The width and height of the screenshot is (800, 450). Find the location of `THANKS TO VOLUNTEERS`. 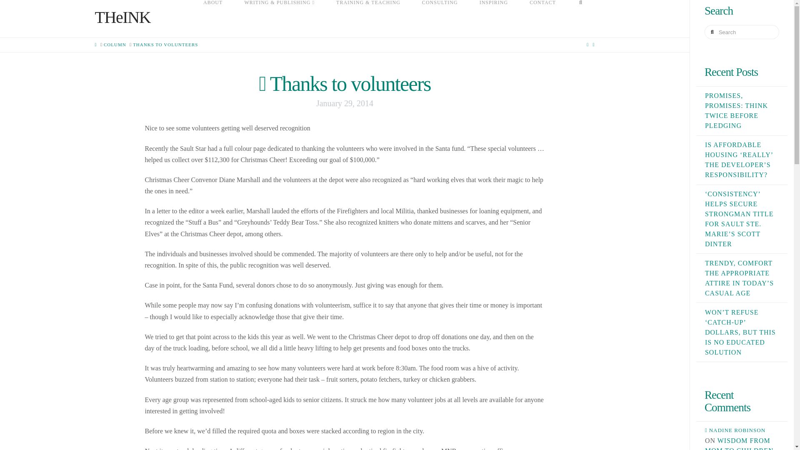

THANKS TO VOLUNTEERS is located at coordinates (165, 45).